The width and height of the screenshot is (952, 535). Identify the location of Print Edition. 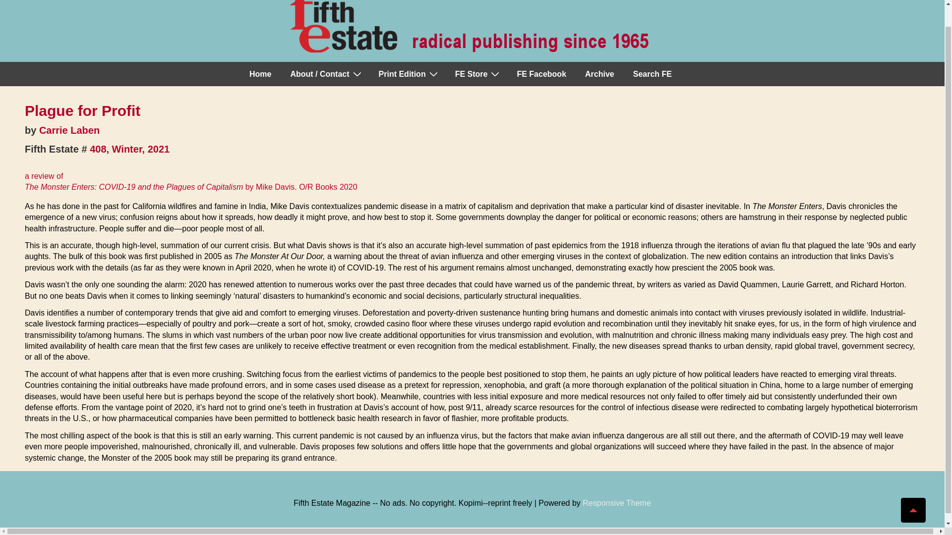
(408, 74).